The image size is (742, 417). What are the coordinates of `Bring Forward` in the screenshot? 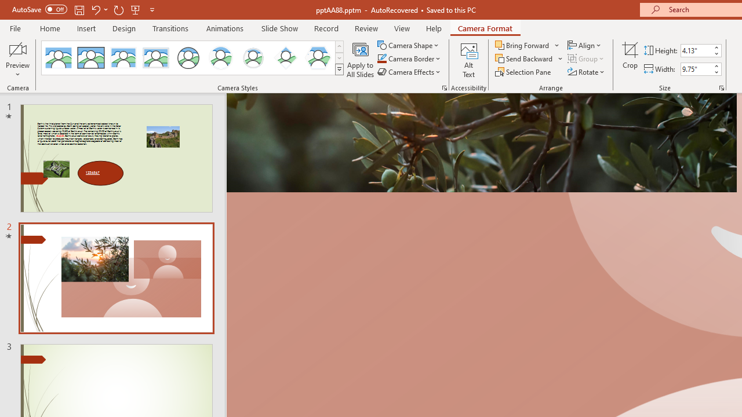 It's located at (523, 45).